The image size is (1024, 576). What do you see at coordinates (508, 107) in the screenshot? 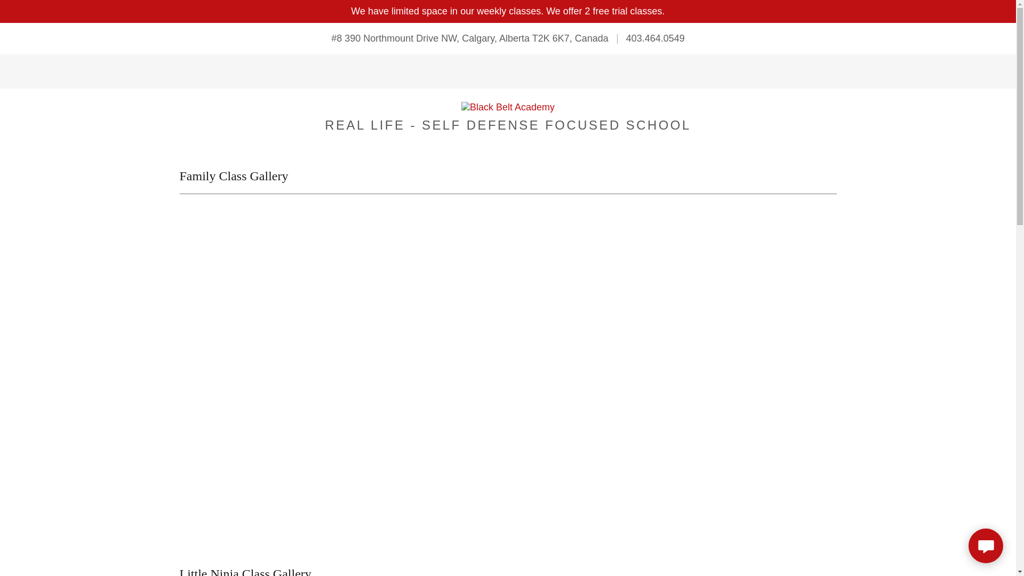
I see `Black Belt Academy ` at bounding box center [508, 107].